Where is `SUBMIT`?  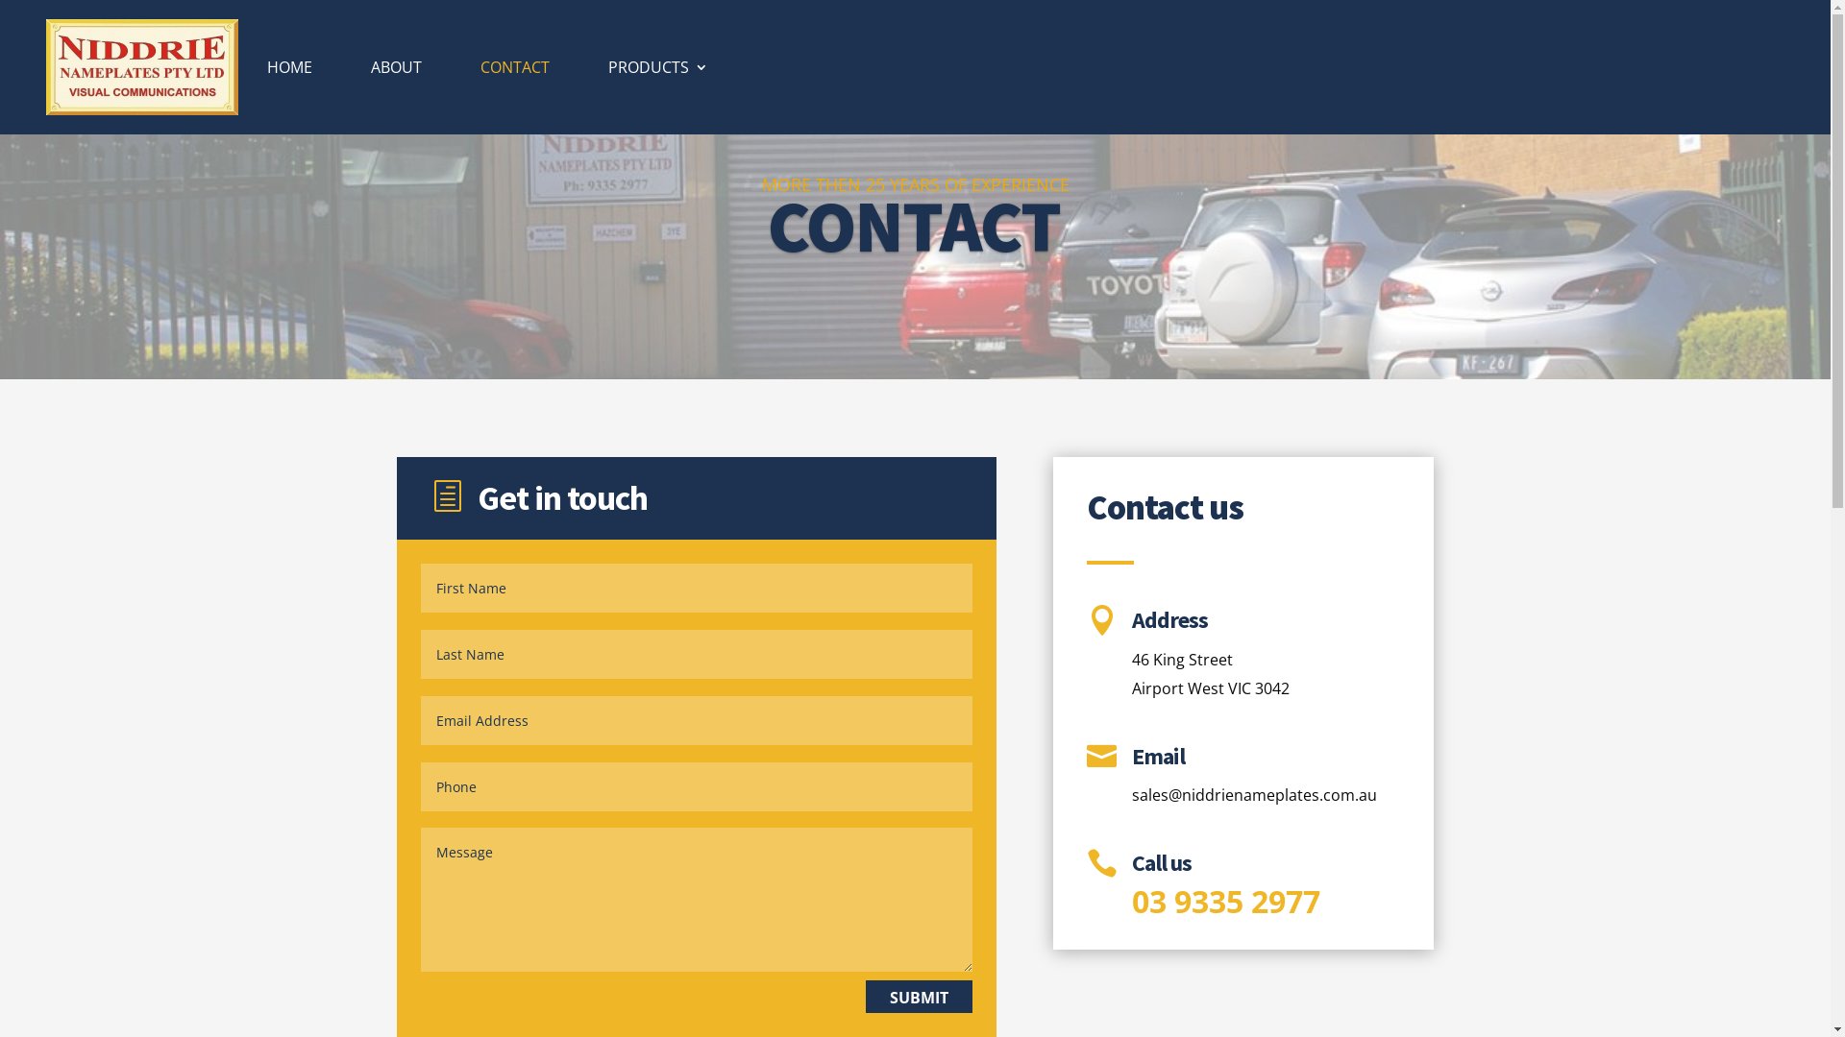 SUBMIT is located at coordinates (919, 997).